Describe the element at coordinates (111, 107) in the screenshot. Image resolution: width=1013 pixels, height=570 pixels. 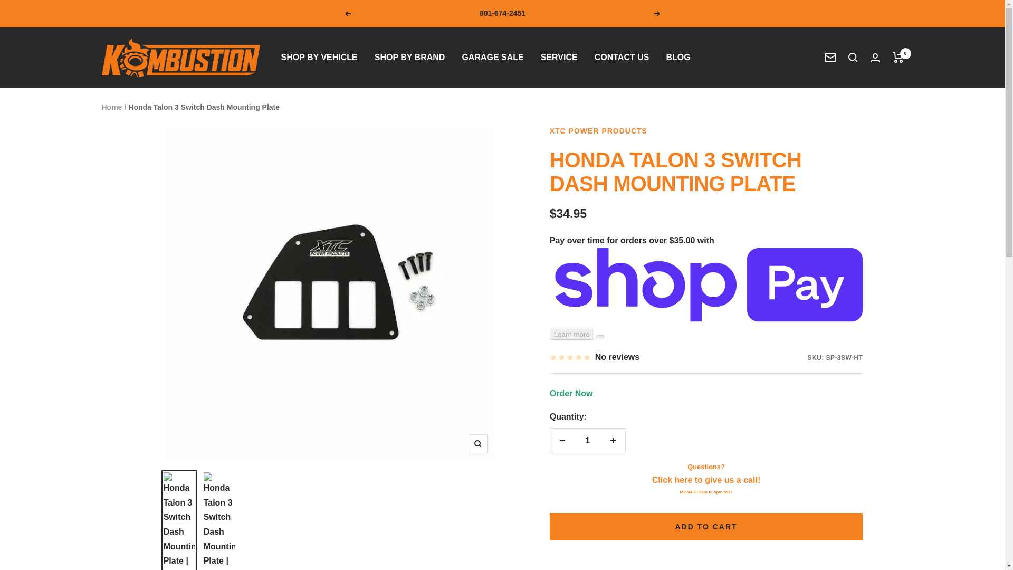
I see `Home` at that location.